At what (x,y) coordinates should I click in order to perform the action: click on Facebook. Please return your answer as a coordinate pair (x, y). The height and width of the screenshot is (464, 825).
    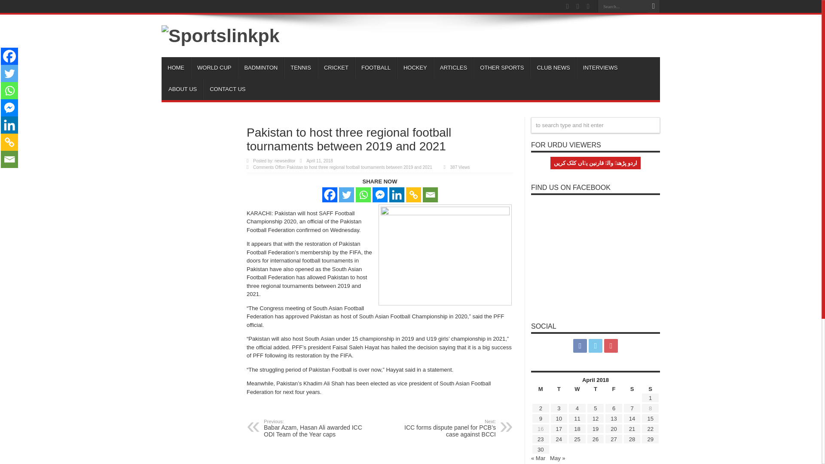
    Looking at the image, I should click on (9, 56).